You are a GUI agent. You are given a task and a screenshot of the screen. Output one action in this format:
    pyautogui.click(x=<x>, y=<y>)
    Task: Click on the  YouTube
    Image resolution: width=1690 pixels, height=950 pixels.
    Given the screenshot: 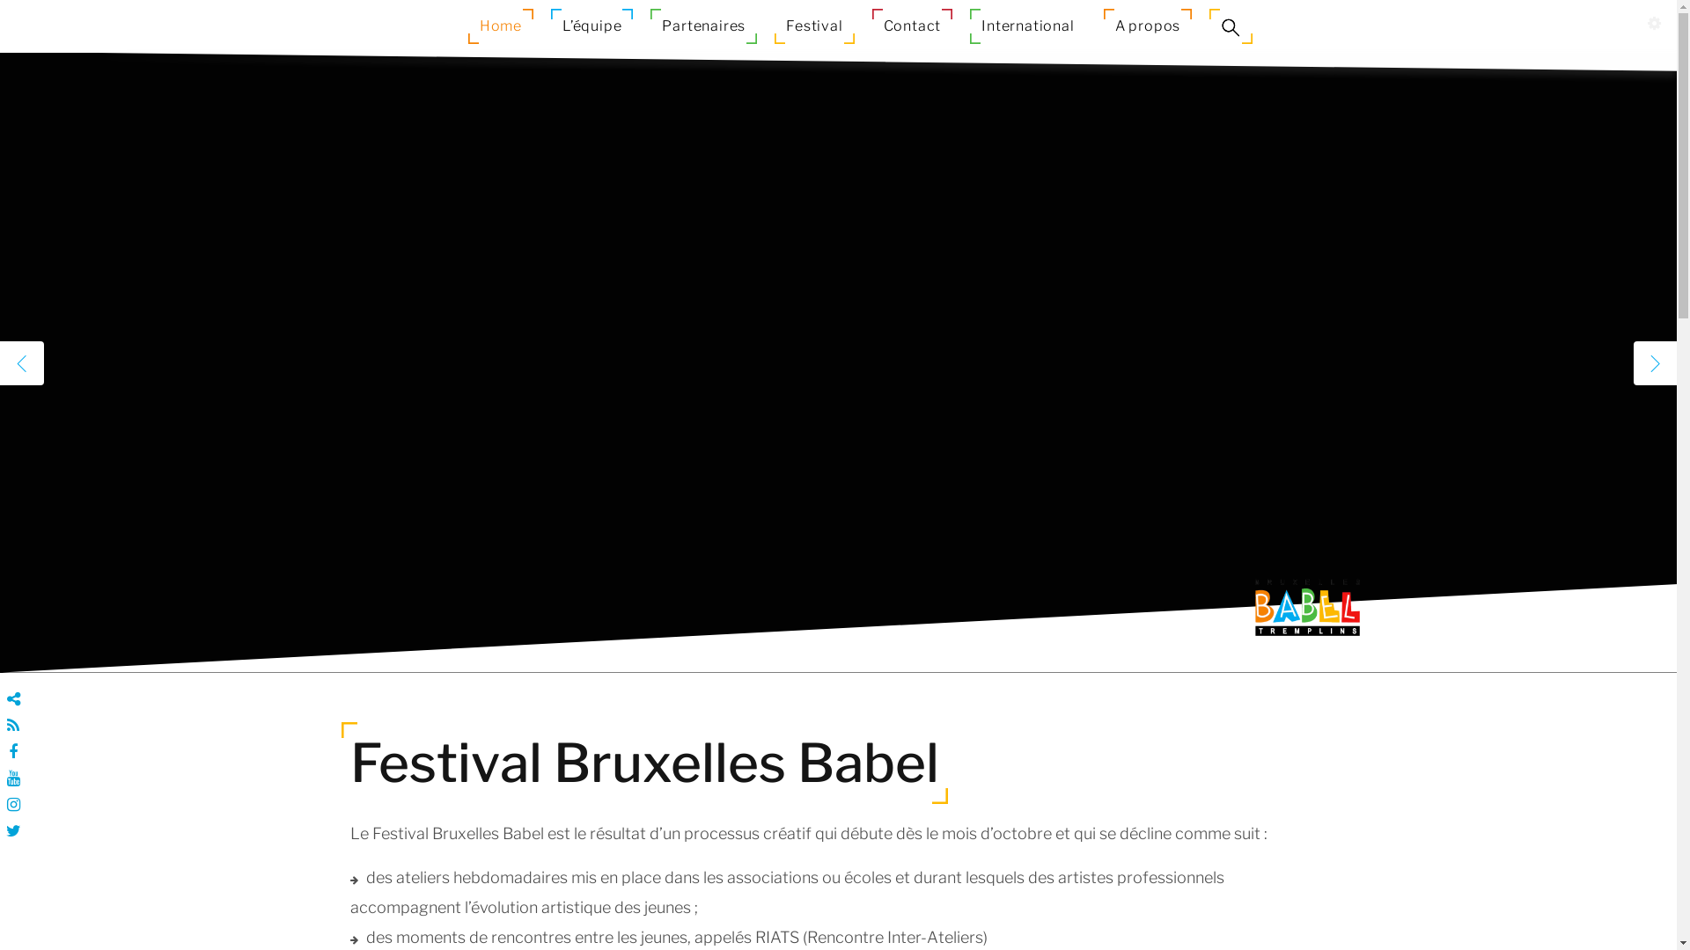 What is the action you would take?
    pyautogui.click(x=13, y=778)
    